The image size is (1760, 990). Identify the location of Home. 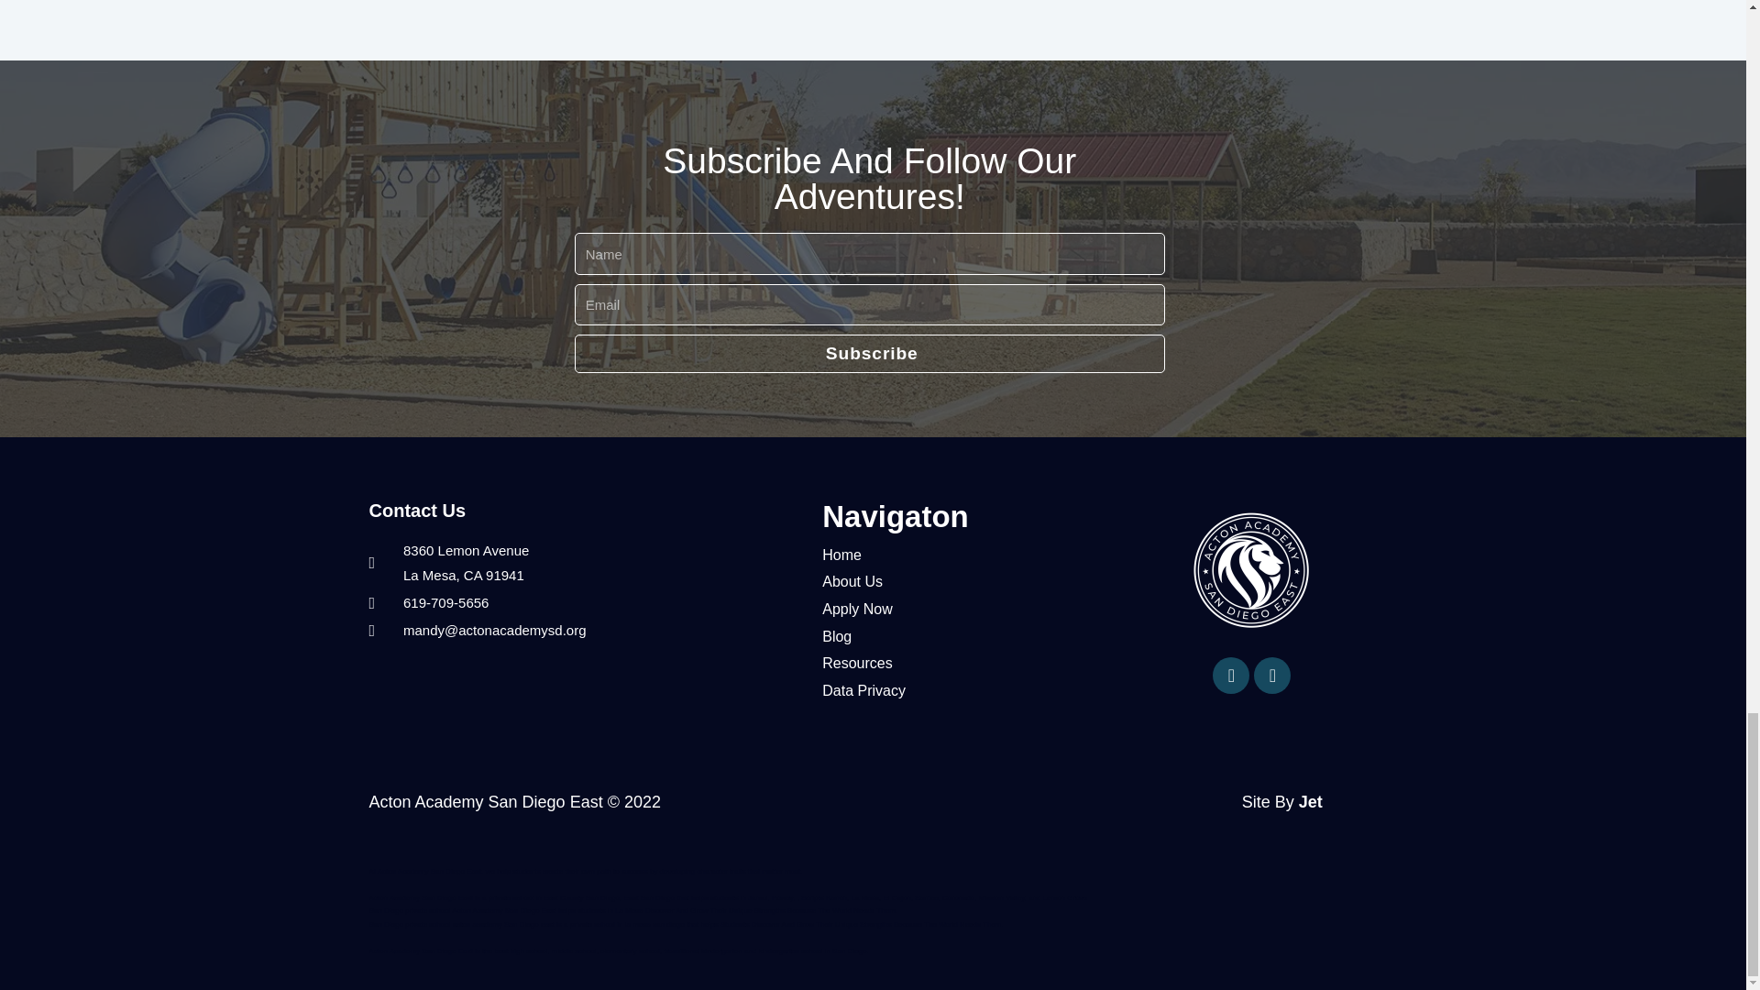
(966, 555).